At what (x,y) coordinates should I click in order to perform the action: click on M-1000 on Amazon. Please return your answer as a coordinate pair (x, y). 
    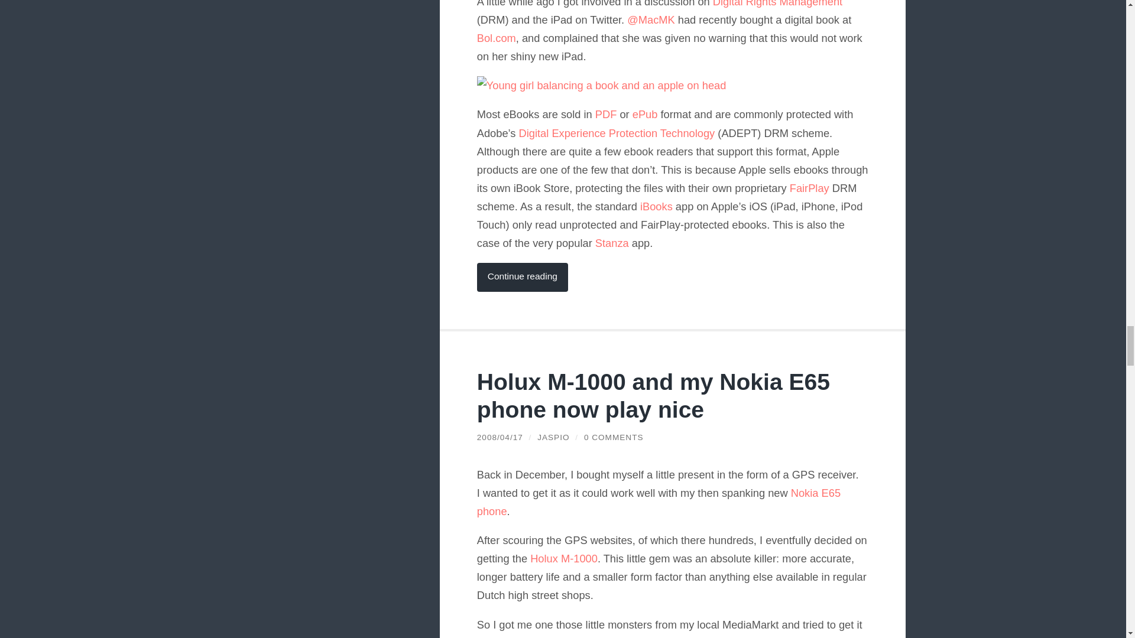
    Looking at the image, I should click on (564, 558).